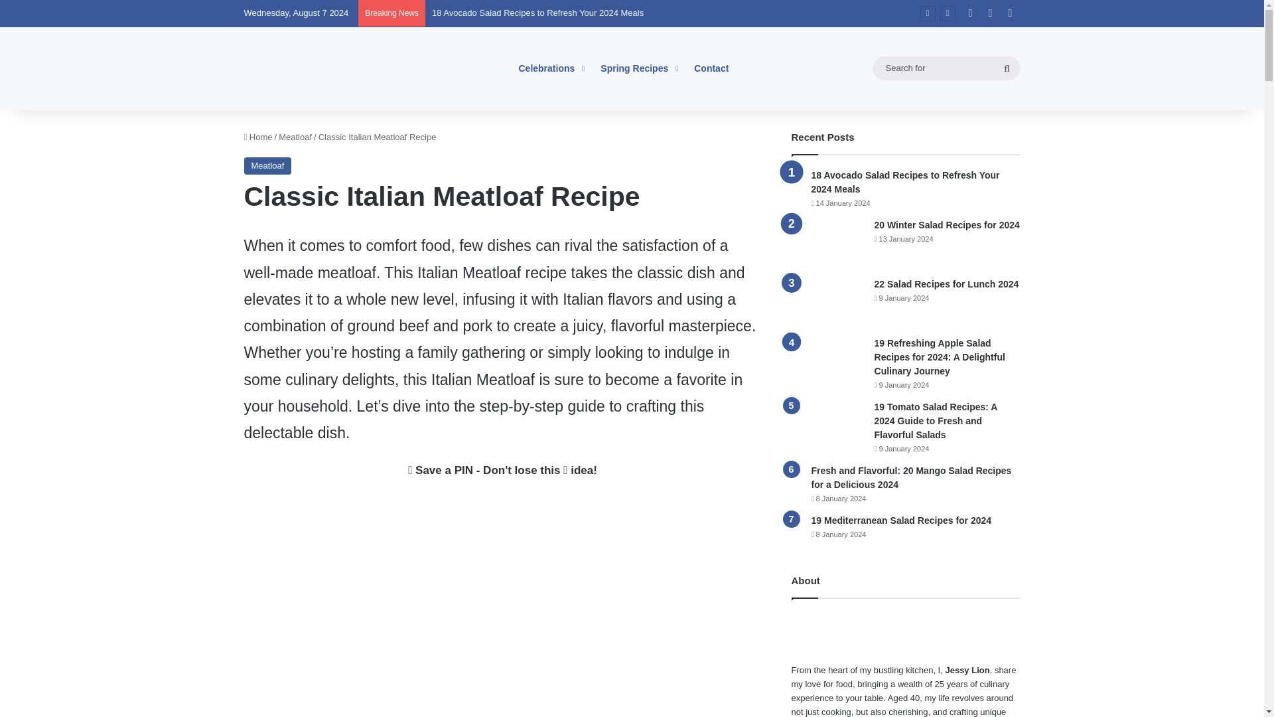  What do you see at coordinates (551, 68) in the screenshot?
I see `Celebrations` at bounding box center [551, 68].